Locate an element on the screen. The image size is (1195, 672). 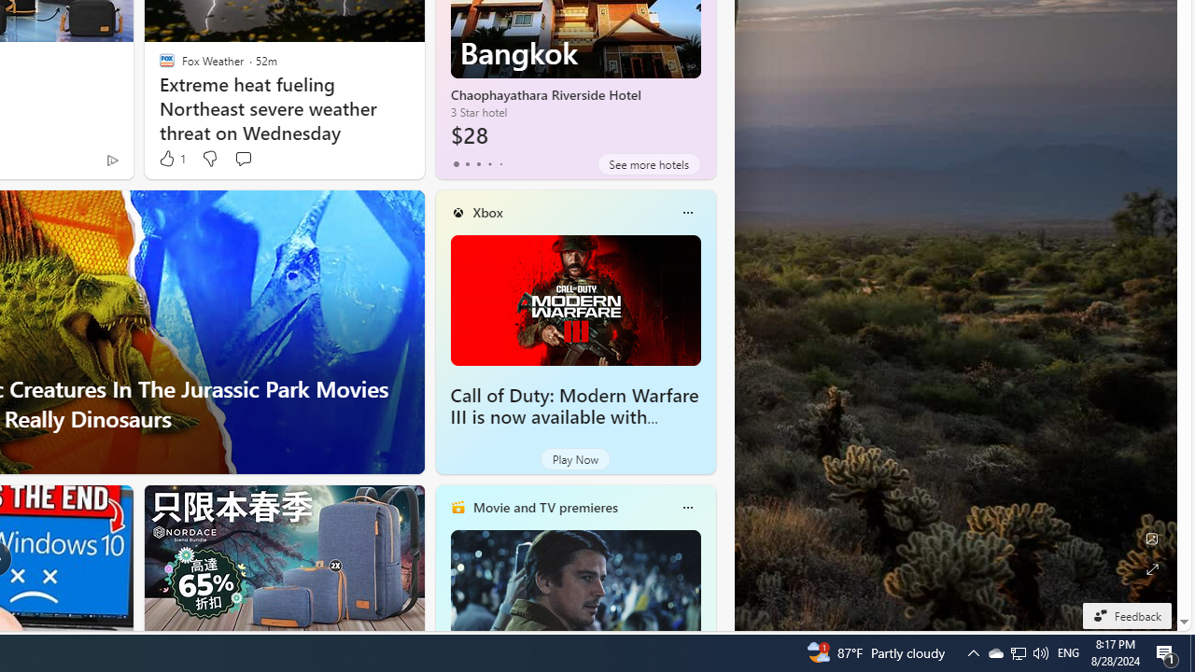
tab-3 is located at coordinates (489, 164).